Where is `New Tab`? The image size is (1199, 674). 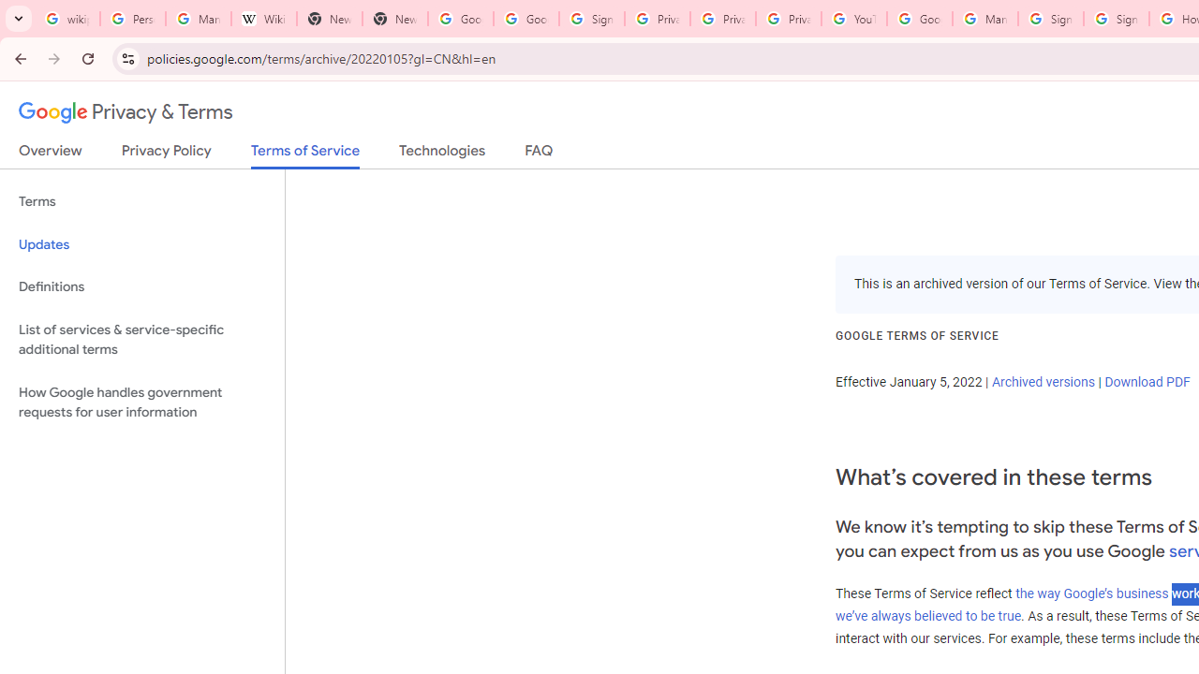
New Tab is located at coordinates (394, 19).